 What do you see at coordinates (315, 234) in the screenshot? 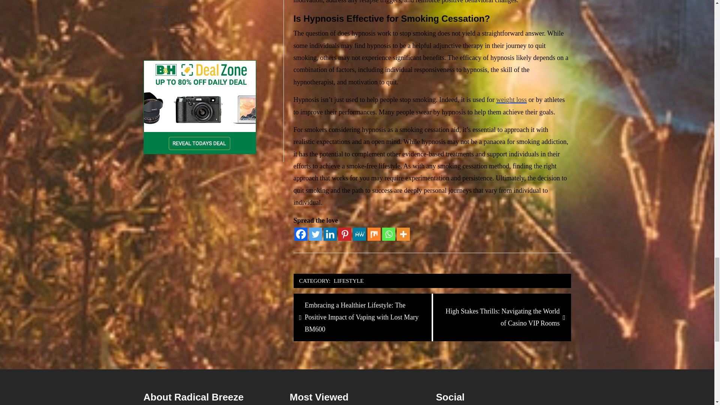
I see `Twitter` at bounding box center [315, 234].